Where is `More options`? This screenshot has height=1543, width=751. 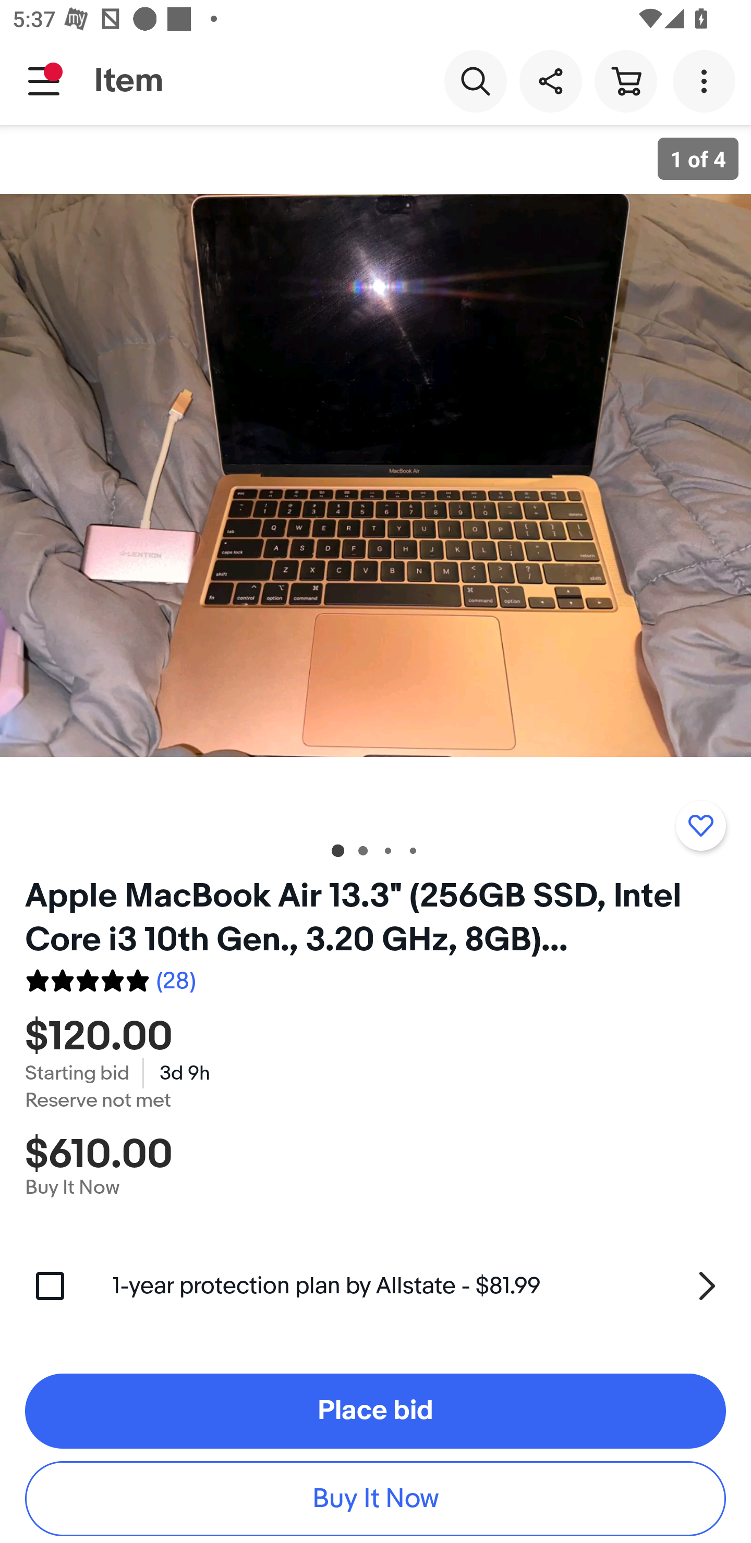 More options is located at coordinates (707, 80).